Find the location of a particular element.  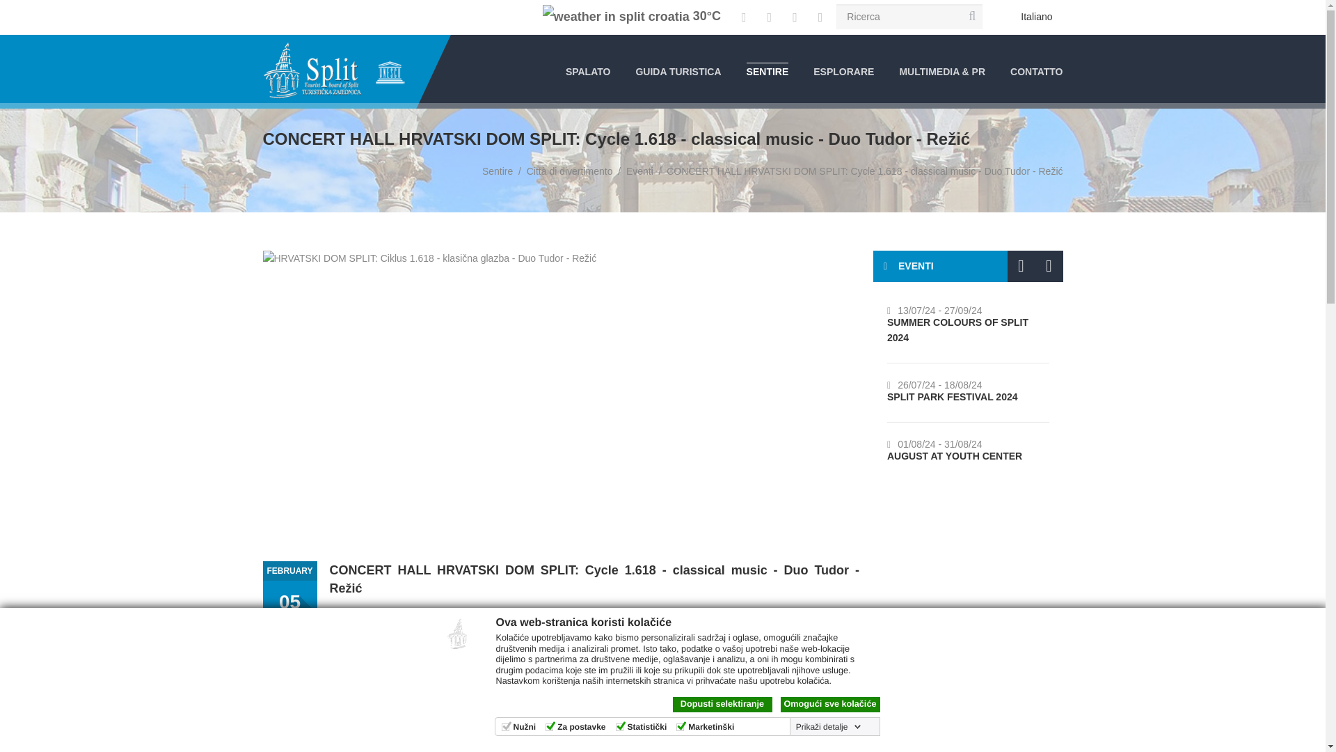

Ricerca is located at coordinates (909, 17).